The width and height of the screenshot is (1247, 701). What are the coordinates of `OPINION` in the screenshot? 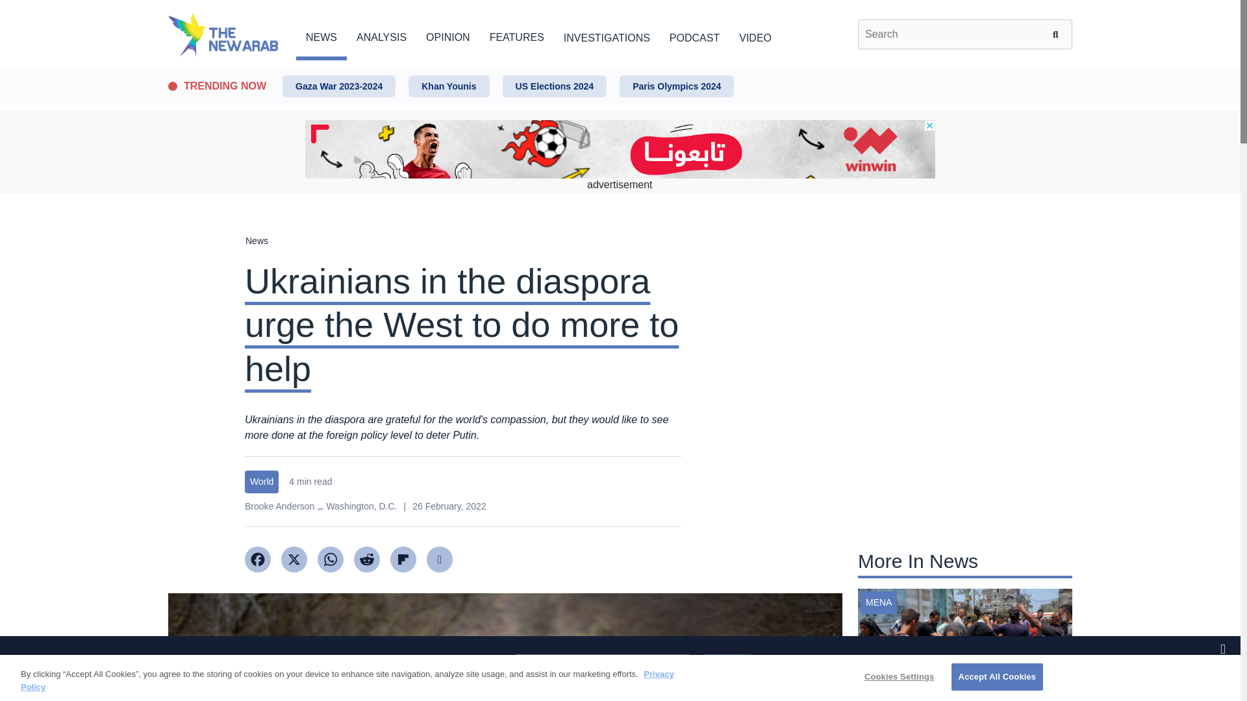 It's located at (448, 35).